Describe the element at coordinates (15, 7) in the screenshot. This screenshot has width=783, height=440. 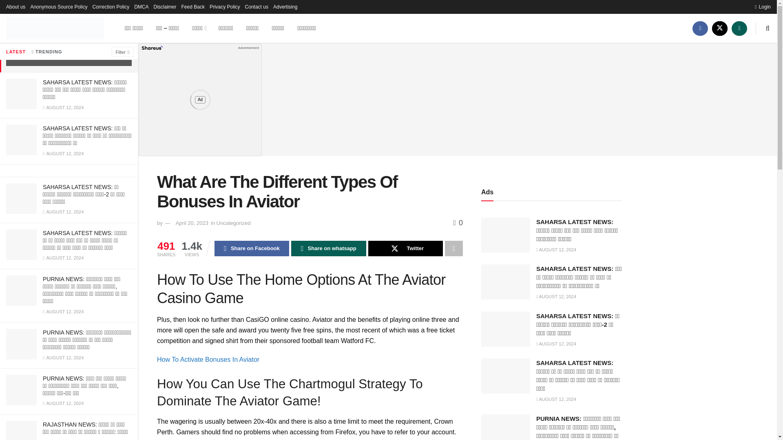
I see `About us` at that location.